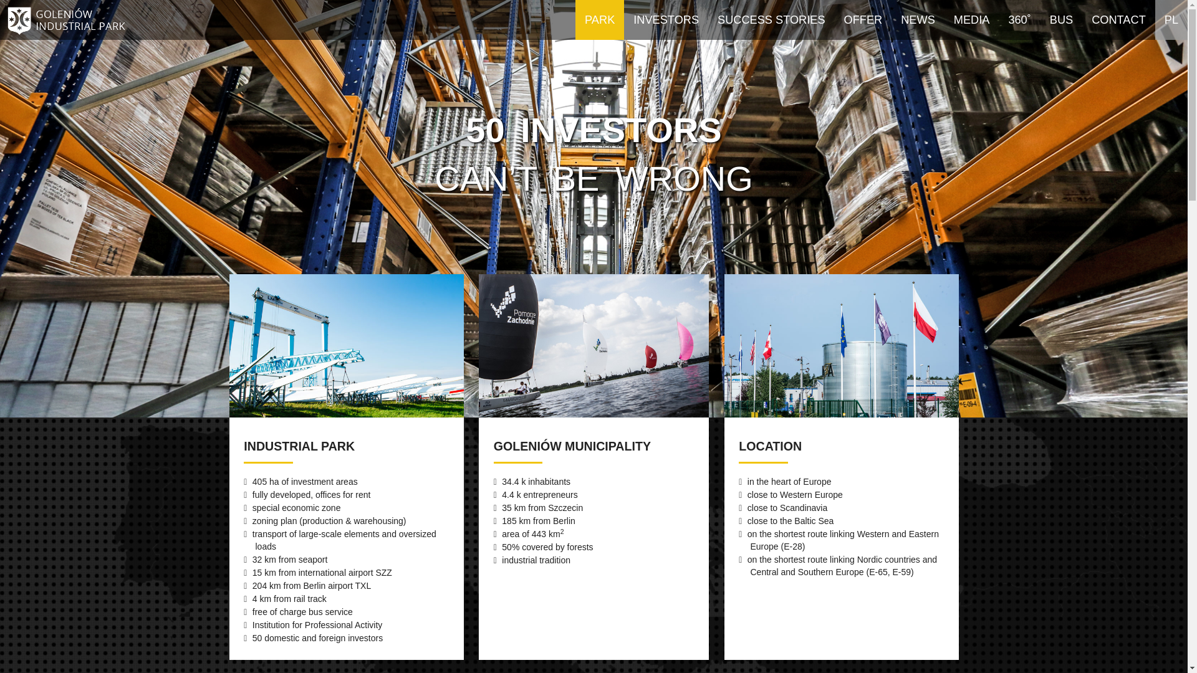  What do you see at coordinates (1061, 20) in the screenshot?
I see `BUS` at bounding box center [1061, 20].